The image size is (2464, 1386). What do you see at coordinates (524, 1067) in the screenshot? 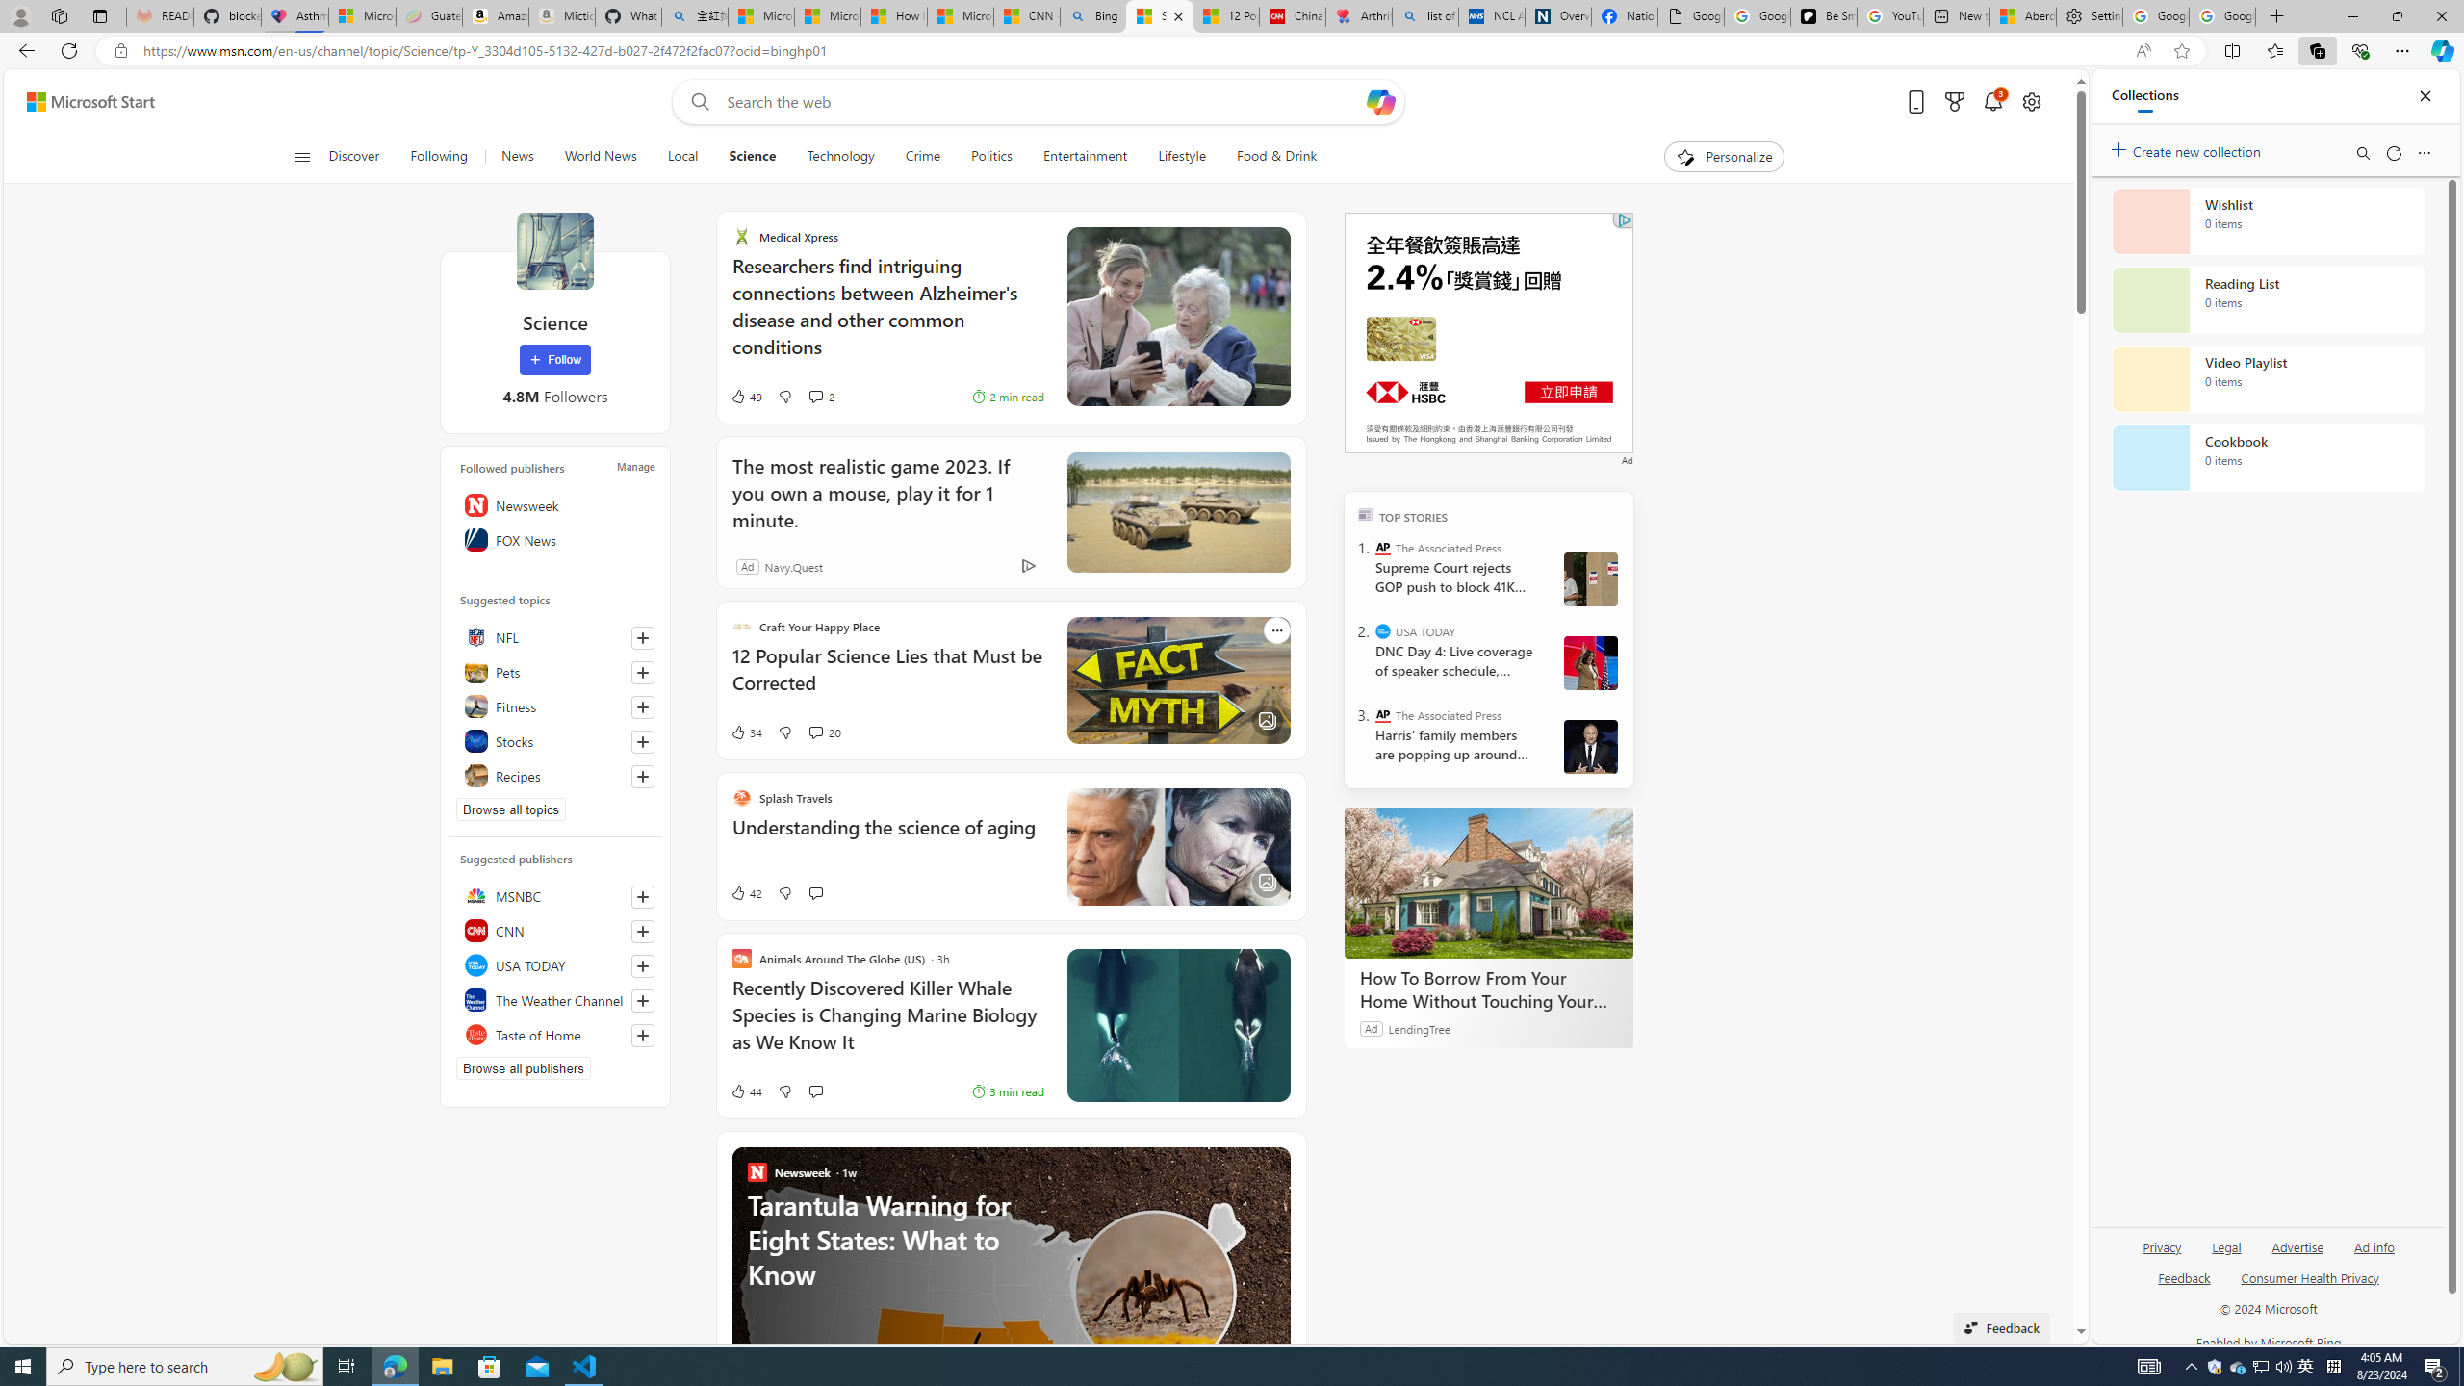
I see `Browse all publishers` at bounding box center [524, 1067].